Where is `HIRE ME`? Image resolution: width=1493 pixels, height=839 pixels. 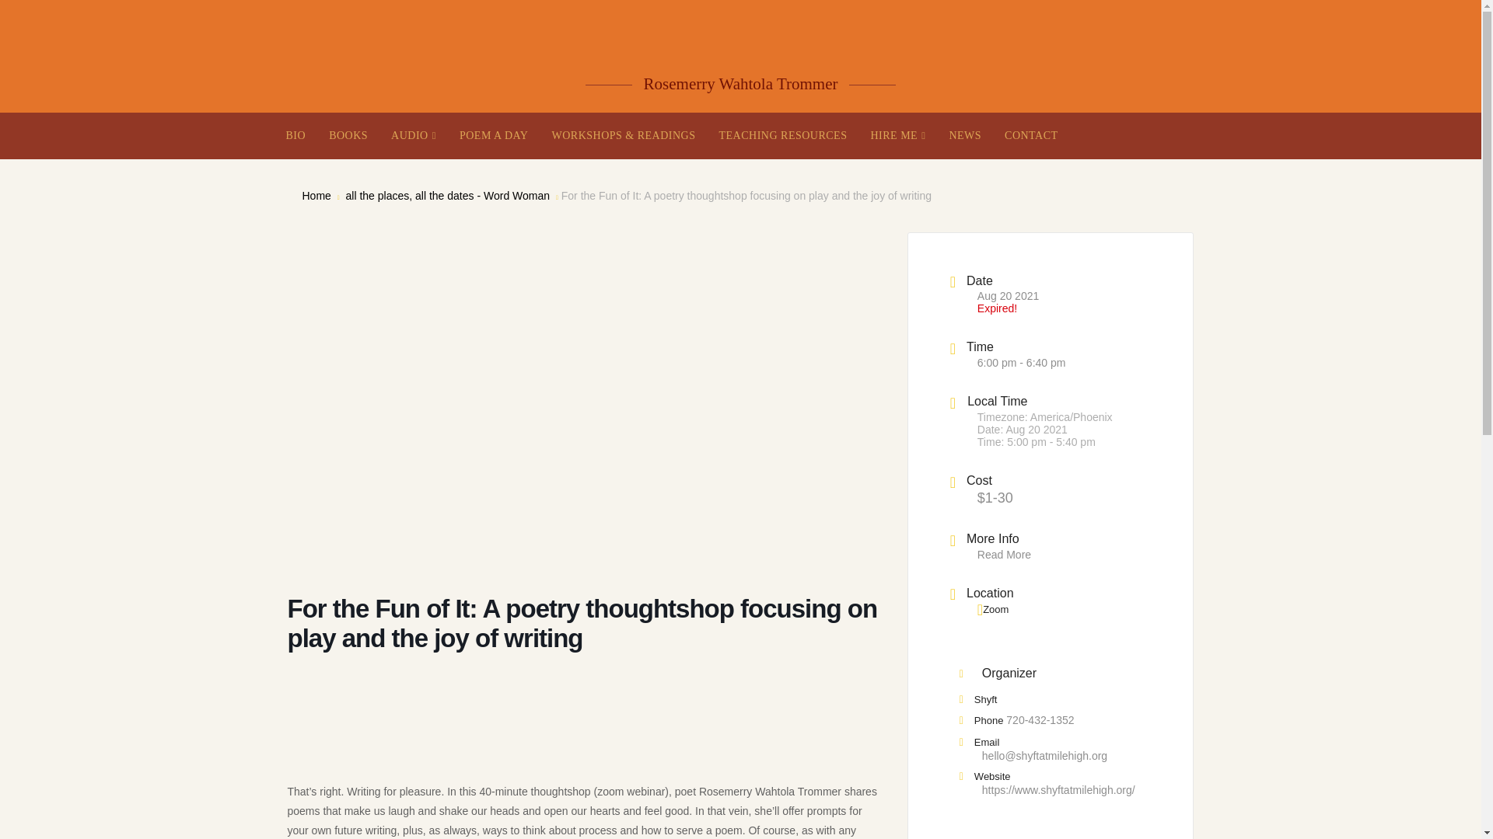
HIRE ME is located at coordinates (897, 135).